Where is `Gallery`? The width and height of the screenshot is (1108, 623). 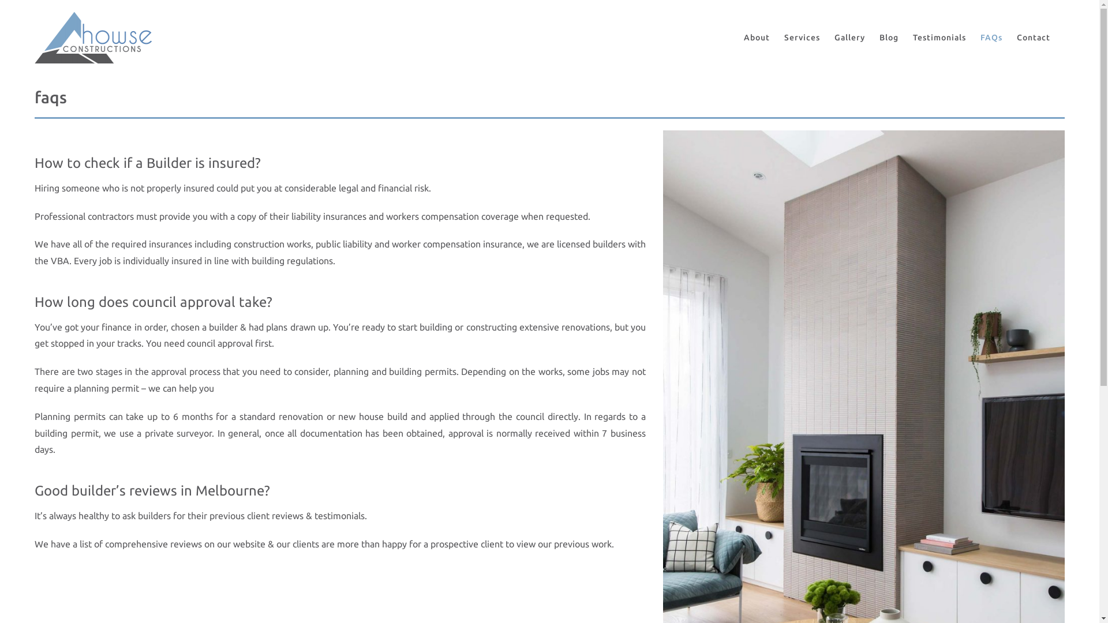
Gallery is located at coordinates (849, 37).